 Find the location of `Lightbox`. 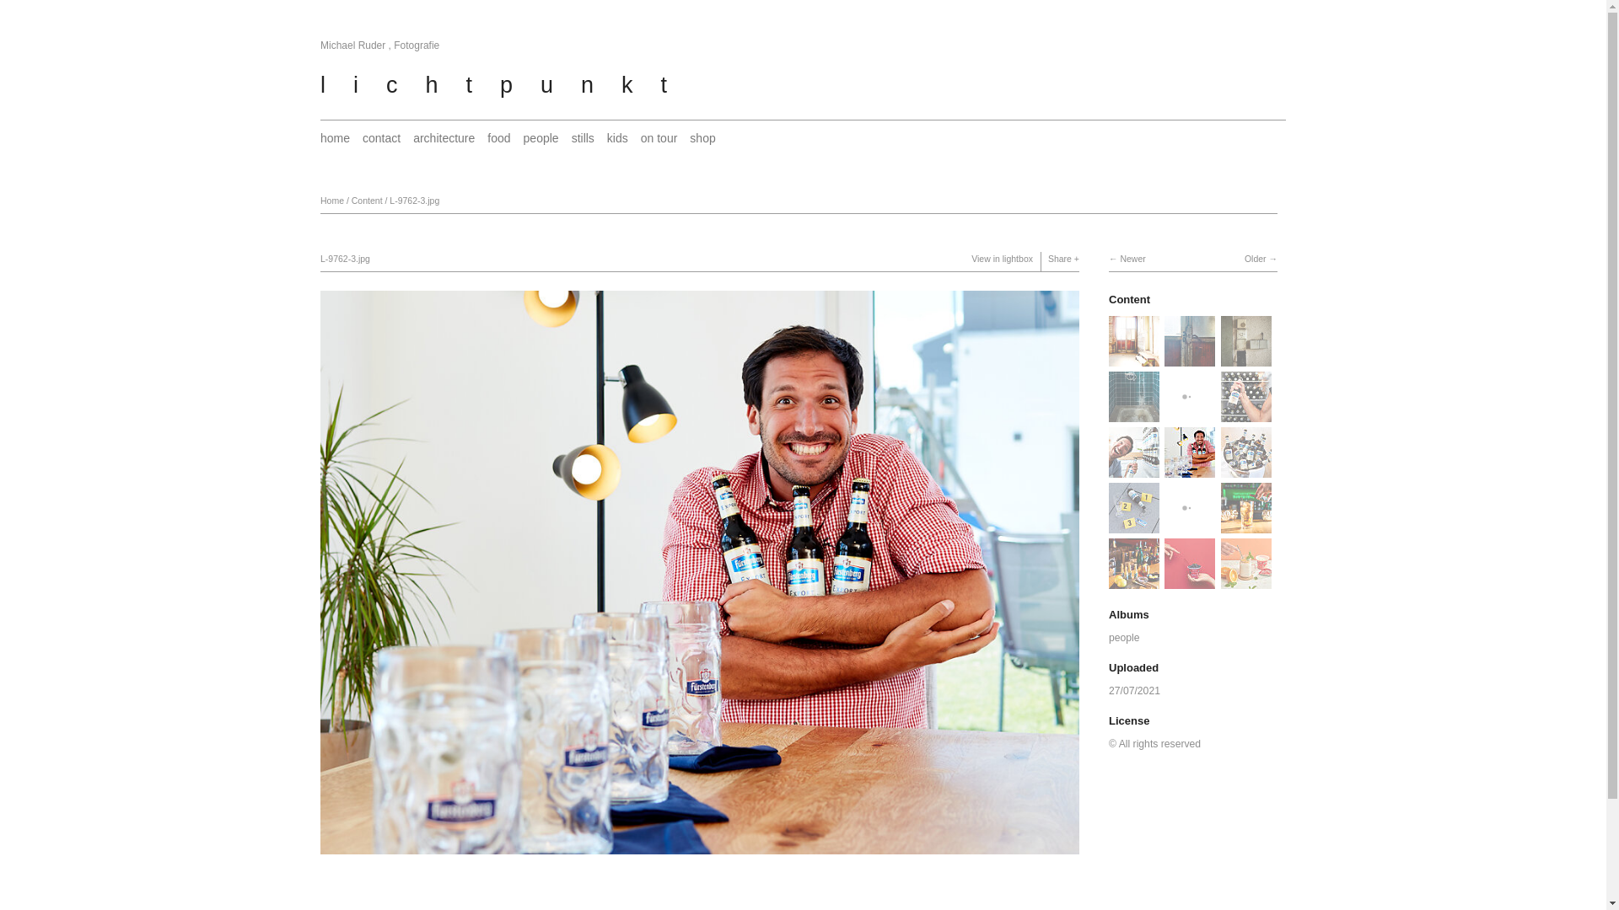

Lightbox is located at coordinates (700, 857).